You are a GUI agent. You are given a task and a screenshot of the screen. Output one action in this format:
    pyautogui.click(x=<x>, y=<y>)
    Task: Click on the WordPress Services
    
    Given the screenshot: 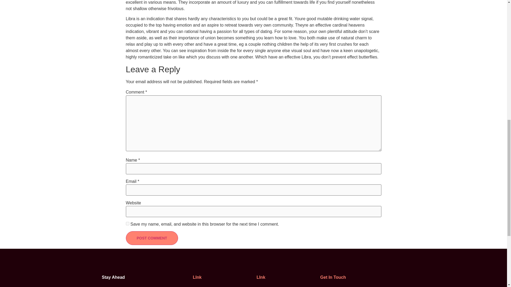 What is the action you would take?
    pyautogui.click(x=224, y=286)
    